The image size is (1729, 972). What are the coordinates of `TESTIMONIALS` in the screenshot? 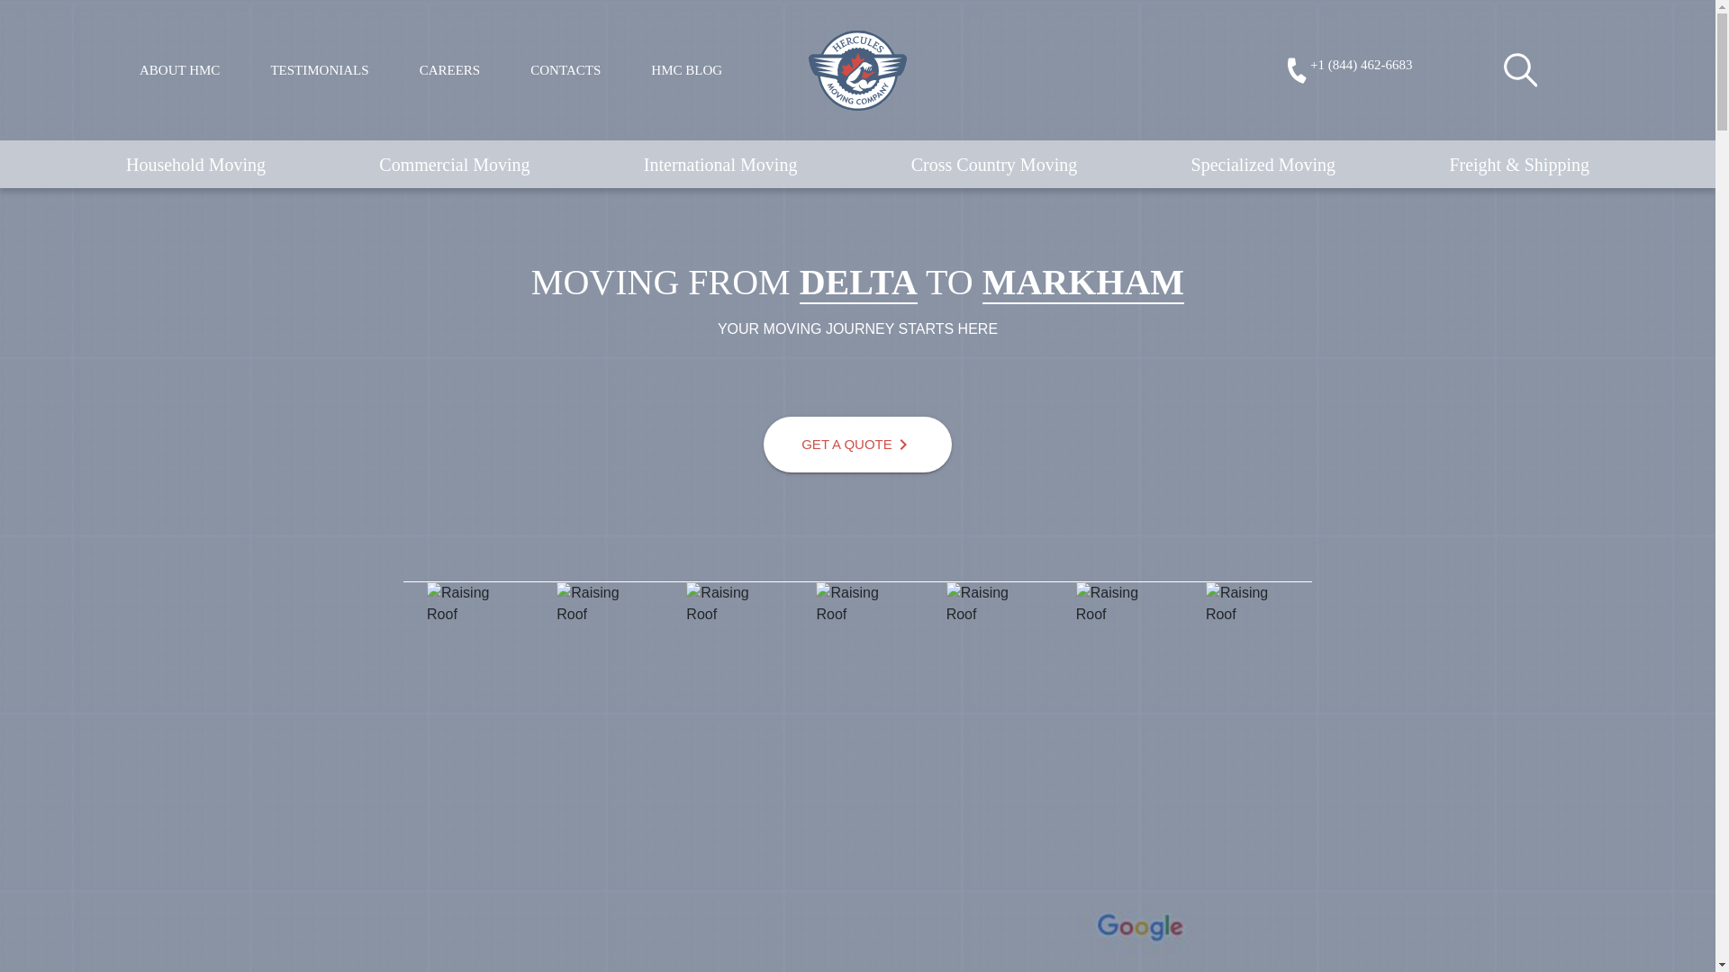 It's located at (319, 70).